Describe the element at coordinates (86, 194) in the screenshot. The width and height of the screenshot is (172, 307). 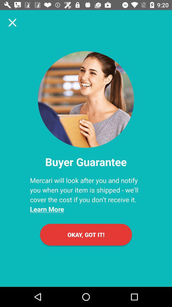
I see `press the icon below the buyer guarantee` at that location.